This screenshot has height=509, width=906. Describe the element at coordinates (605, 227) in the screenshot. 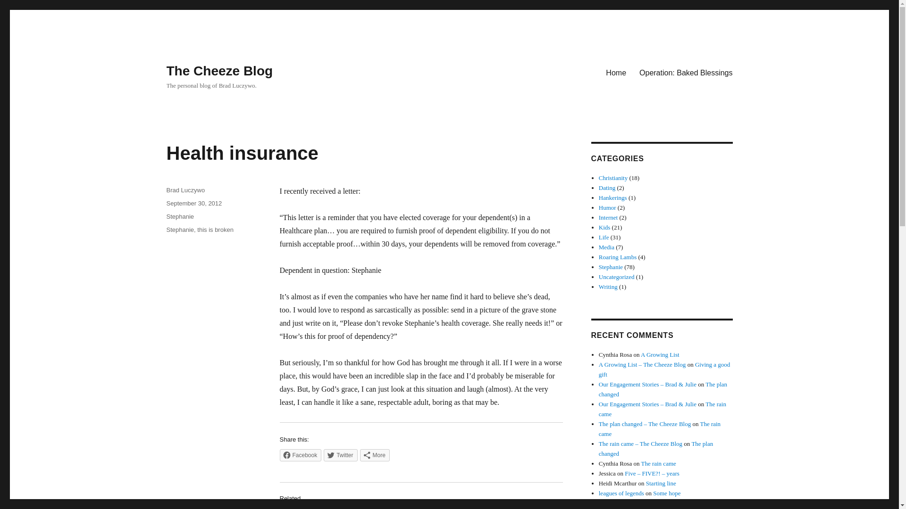

I see `Kids` at that location.